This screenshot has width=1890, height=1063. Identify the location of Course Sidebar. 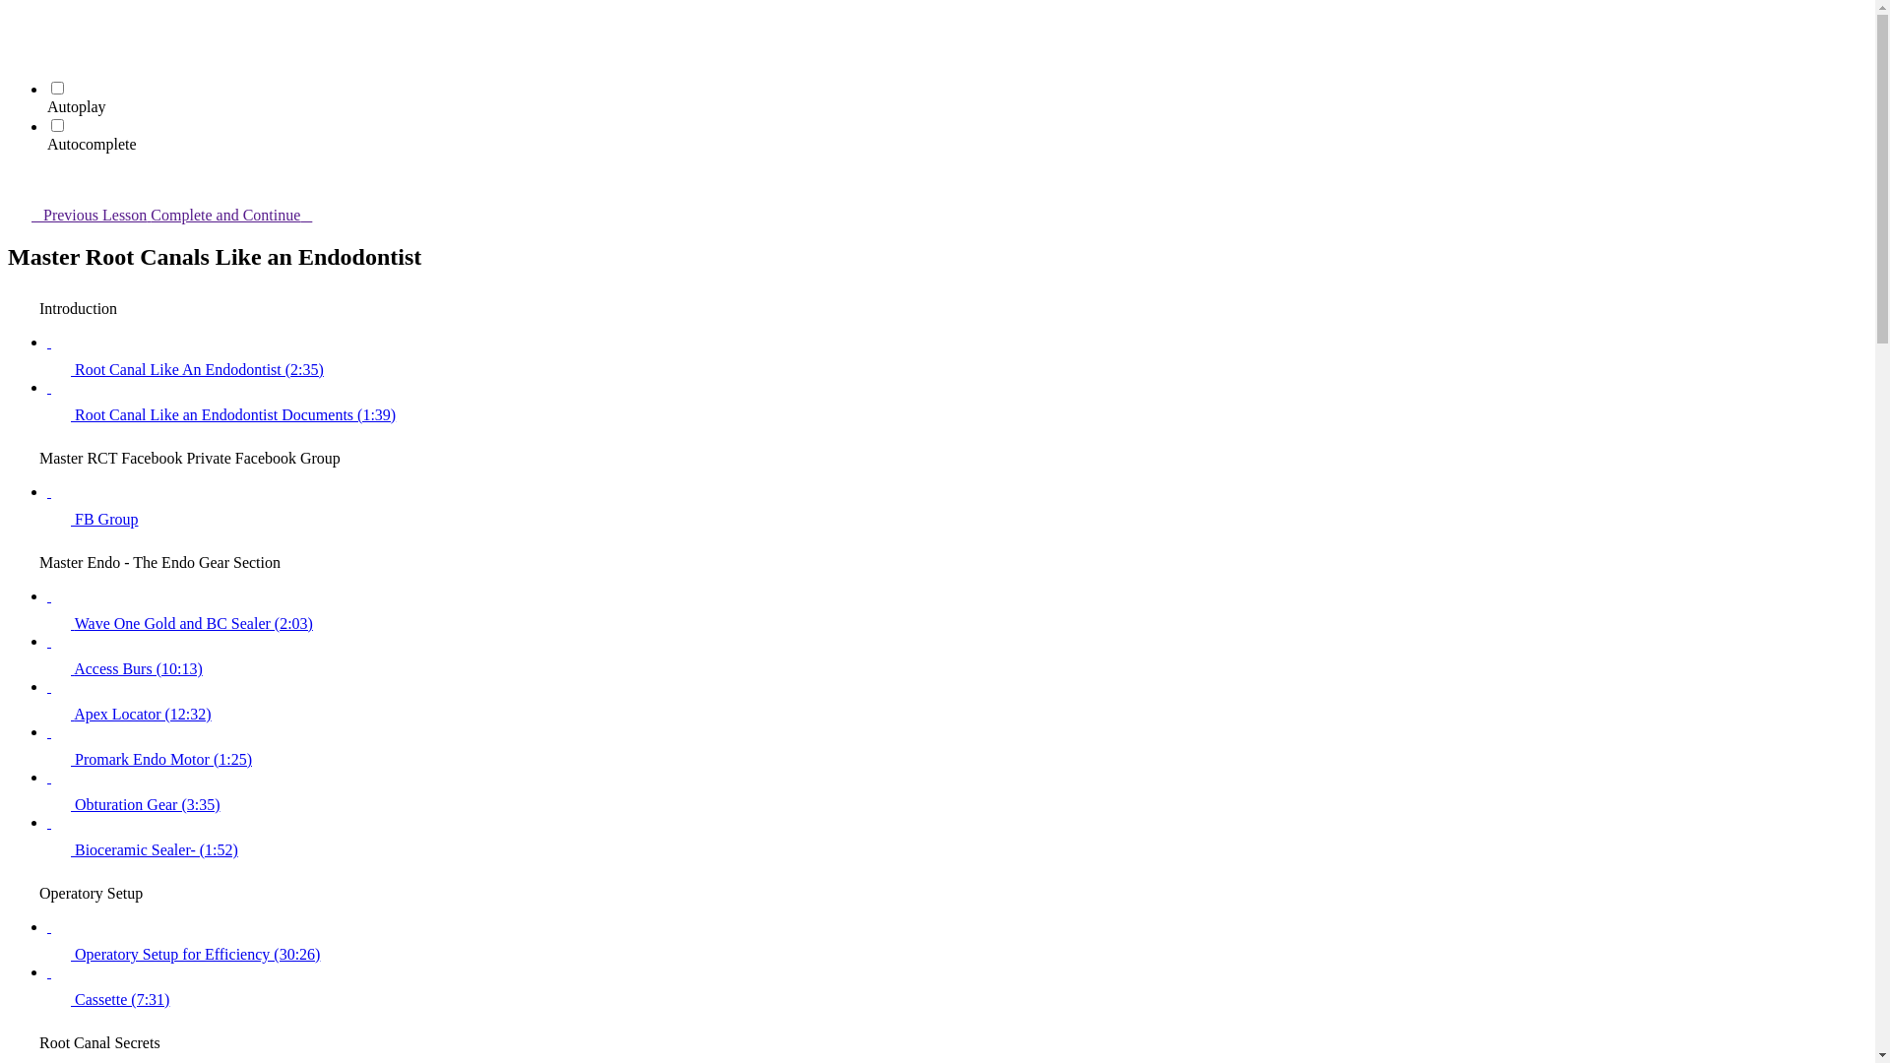
(20, 181).